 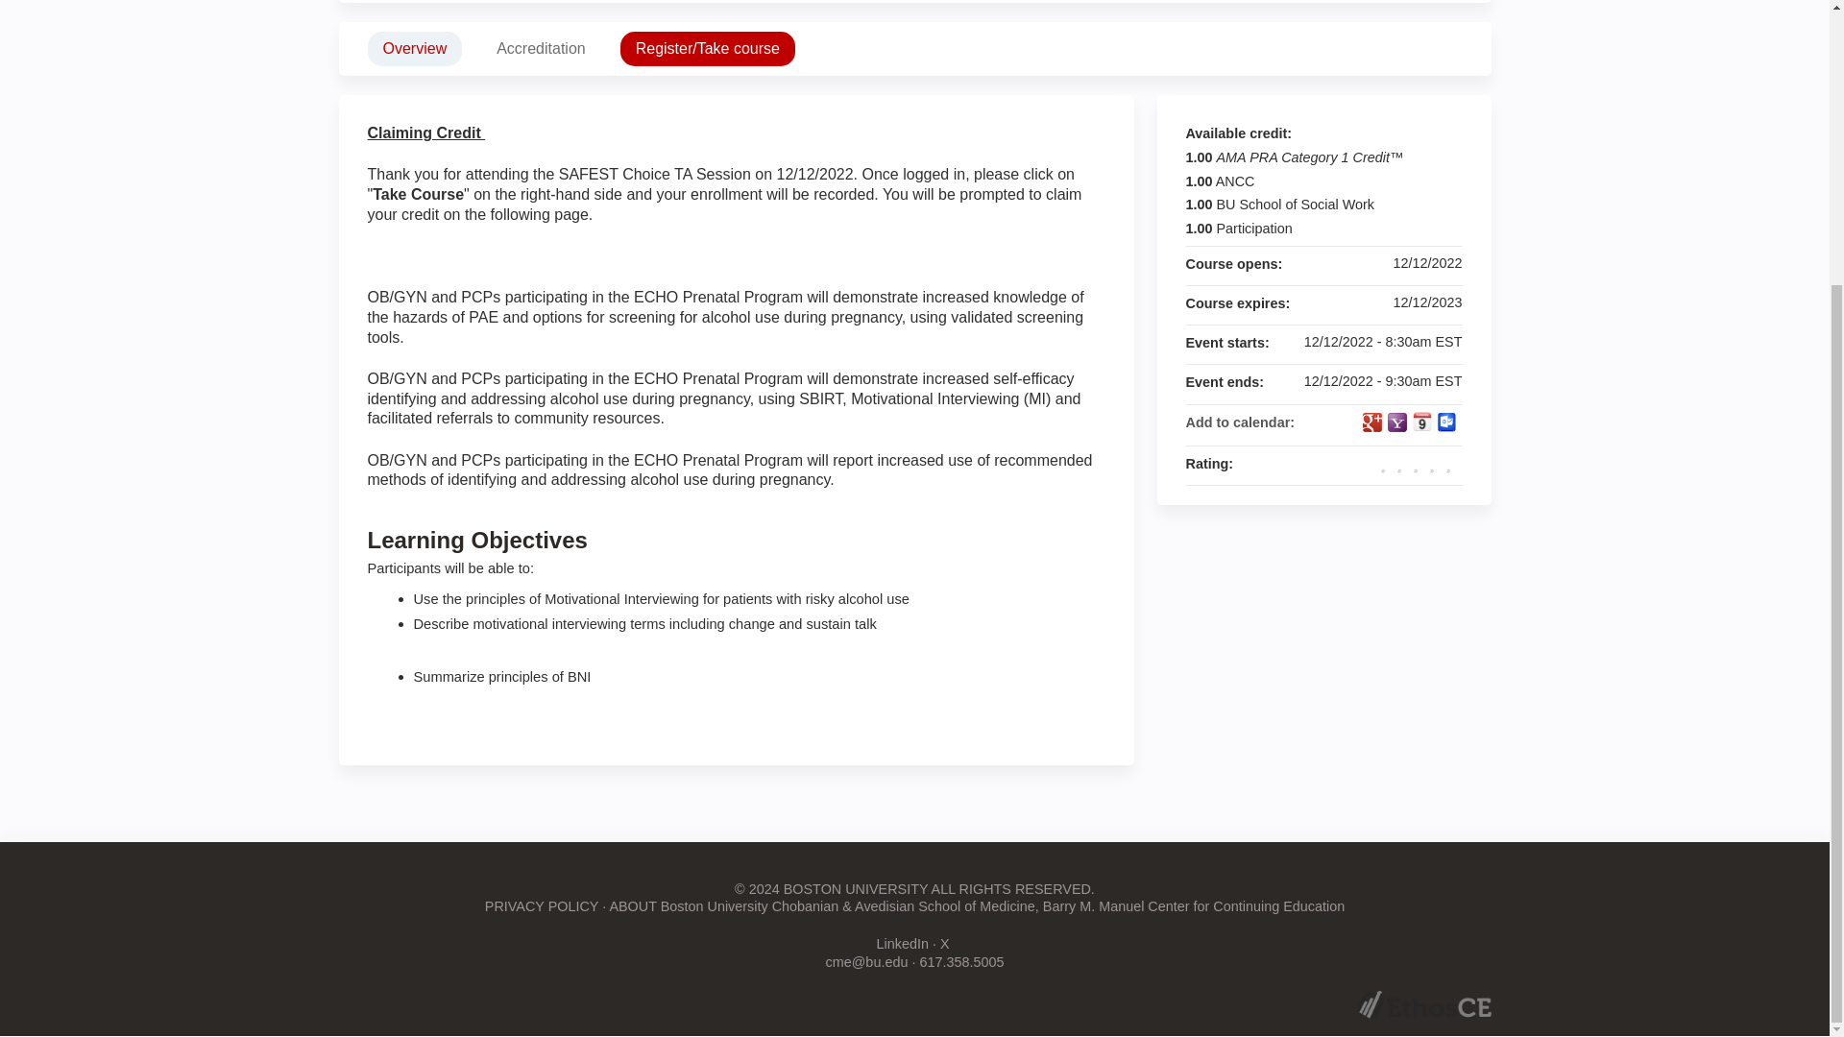 I want to click on Google calendar, so click(x=1371, y=422).